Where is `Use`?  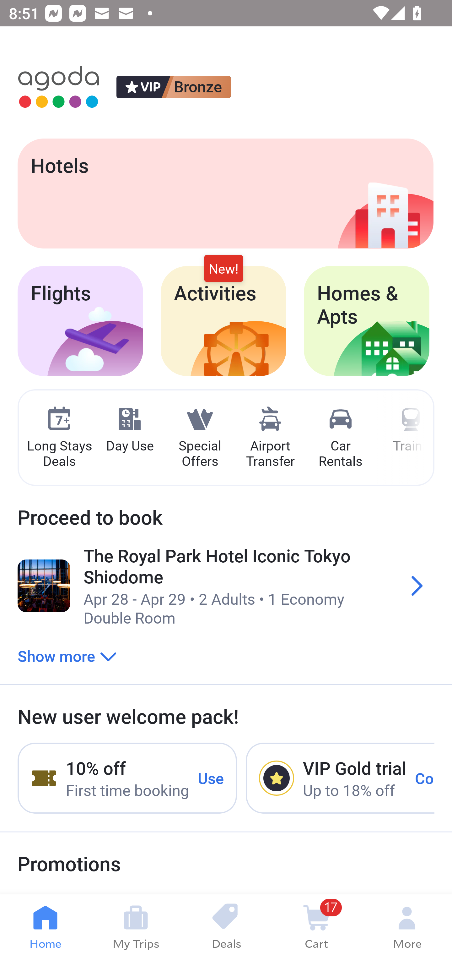 Use is located at coordinates (211, 778).